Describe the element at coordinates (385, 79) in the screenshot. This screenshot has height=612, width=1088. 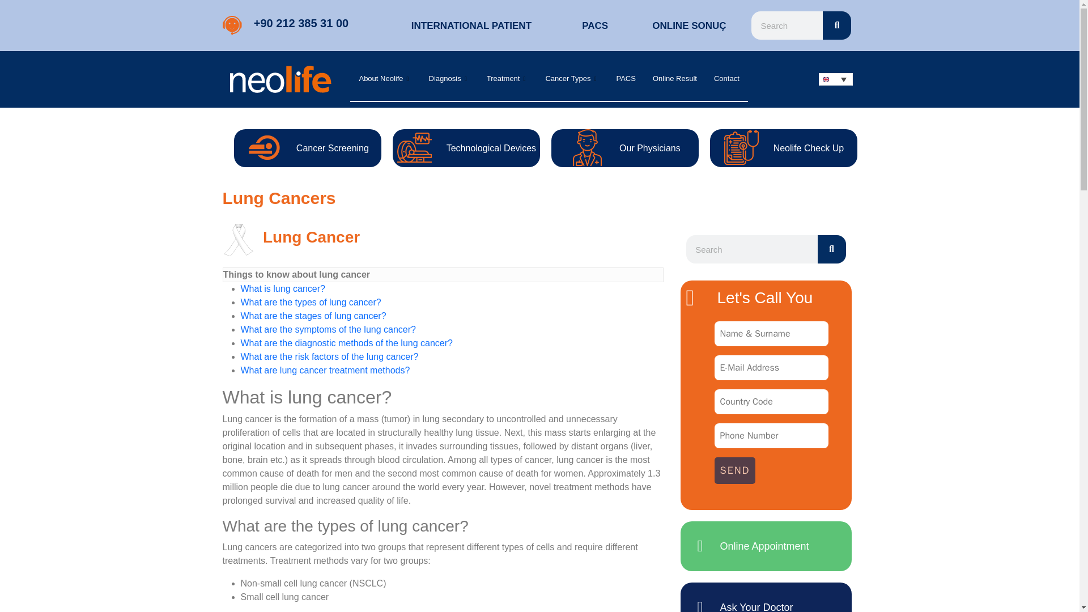
I see `About Neolife` at that location.